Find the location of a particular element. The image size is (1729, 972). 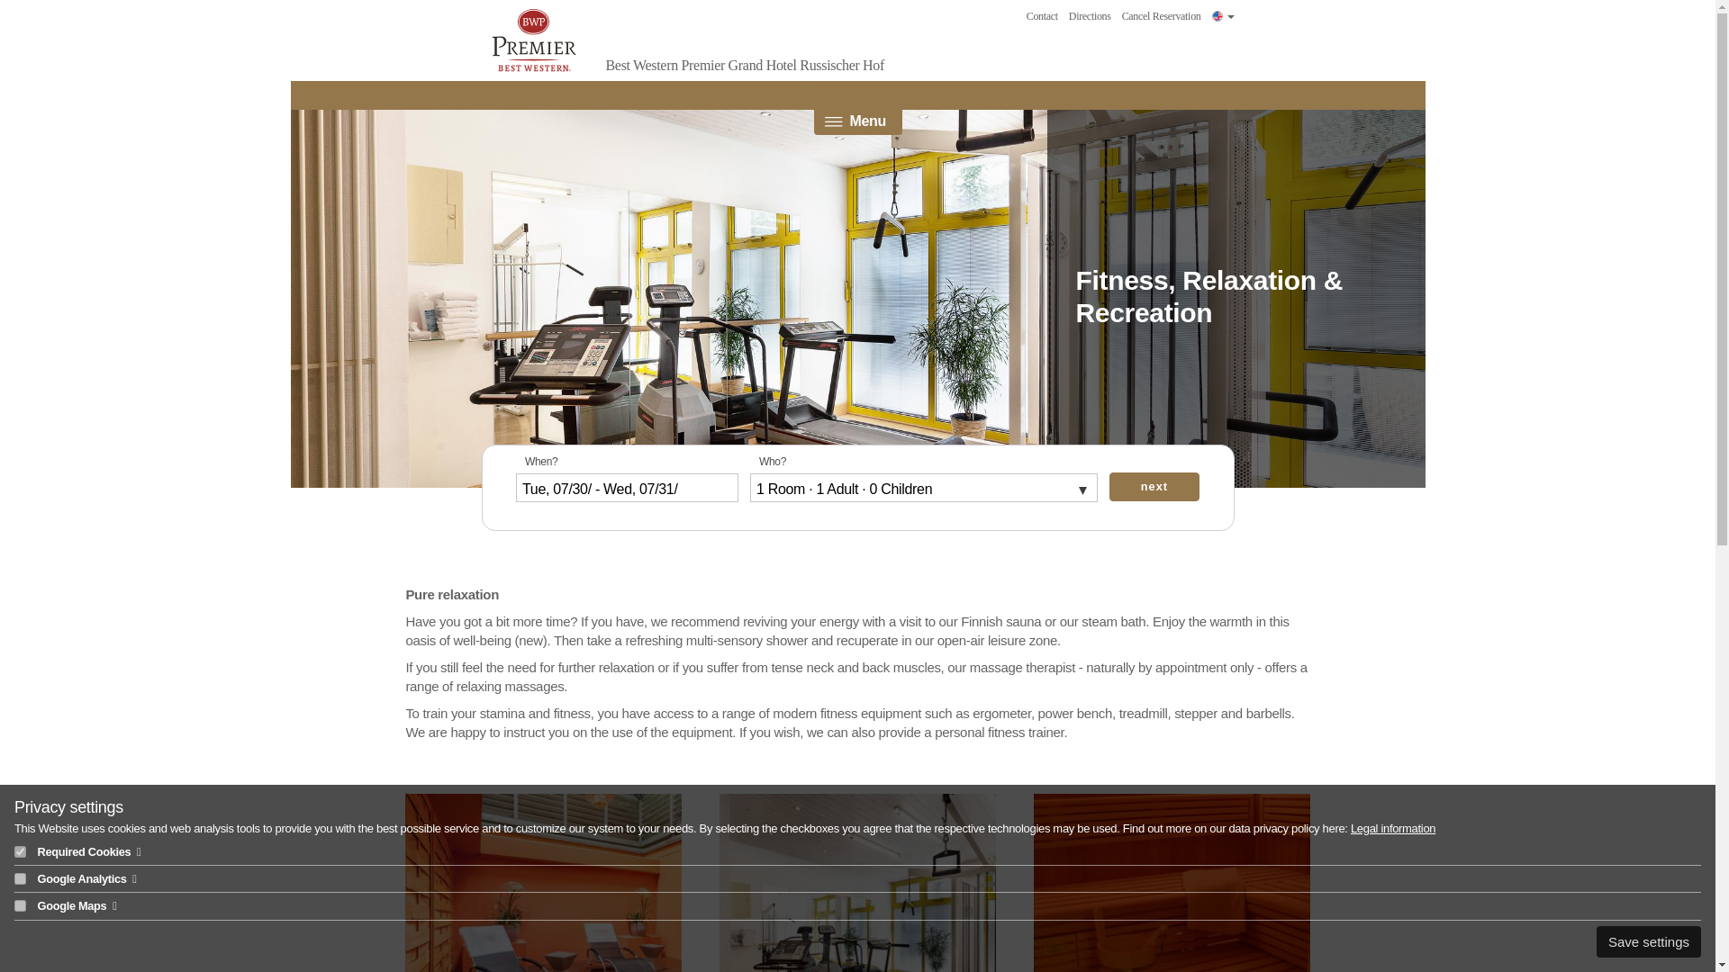

next is located at coordinates (1154, 486).